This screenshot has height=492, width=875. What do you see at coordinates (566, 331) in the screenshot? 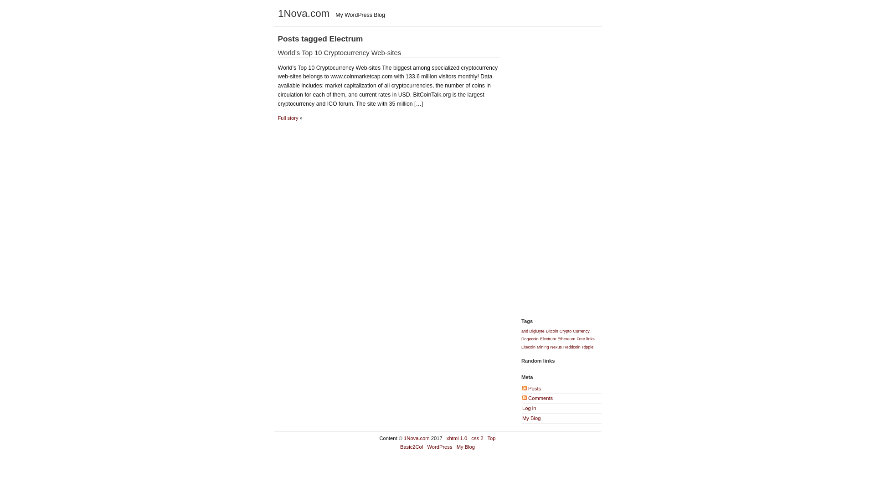
I see `Crypto` at bounding box center [566, 331].